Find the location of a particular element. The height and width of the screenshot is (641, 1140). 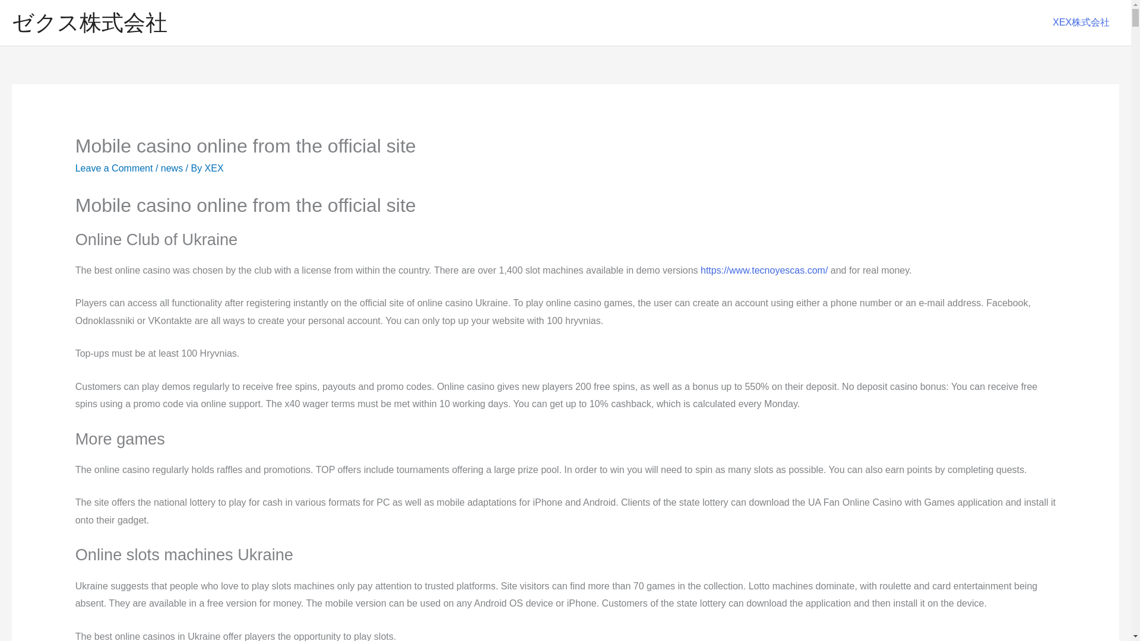

XEX is located at coordinates (214, 168).